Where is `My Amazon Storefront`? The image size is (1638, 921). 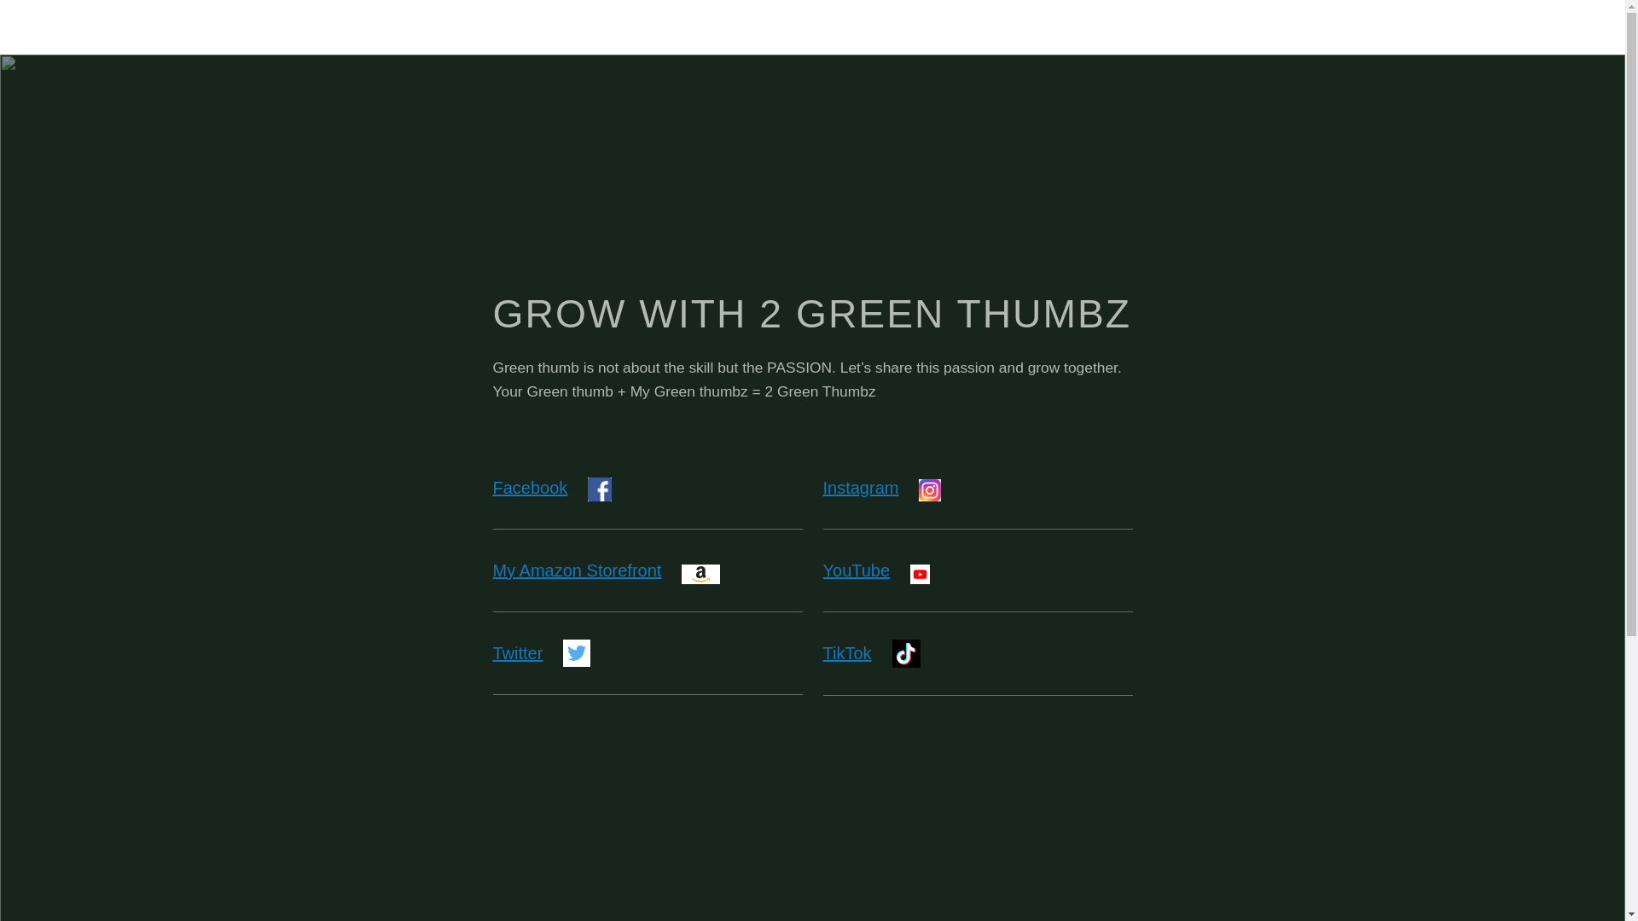
My Amazon Storefront is located at coordinates (578, 571).